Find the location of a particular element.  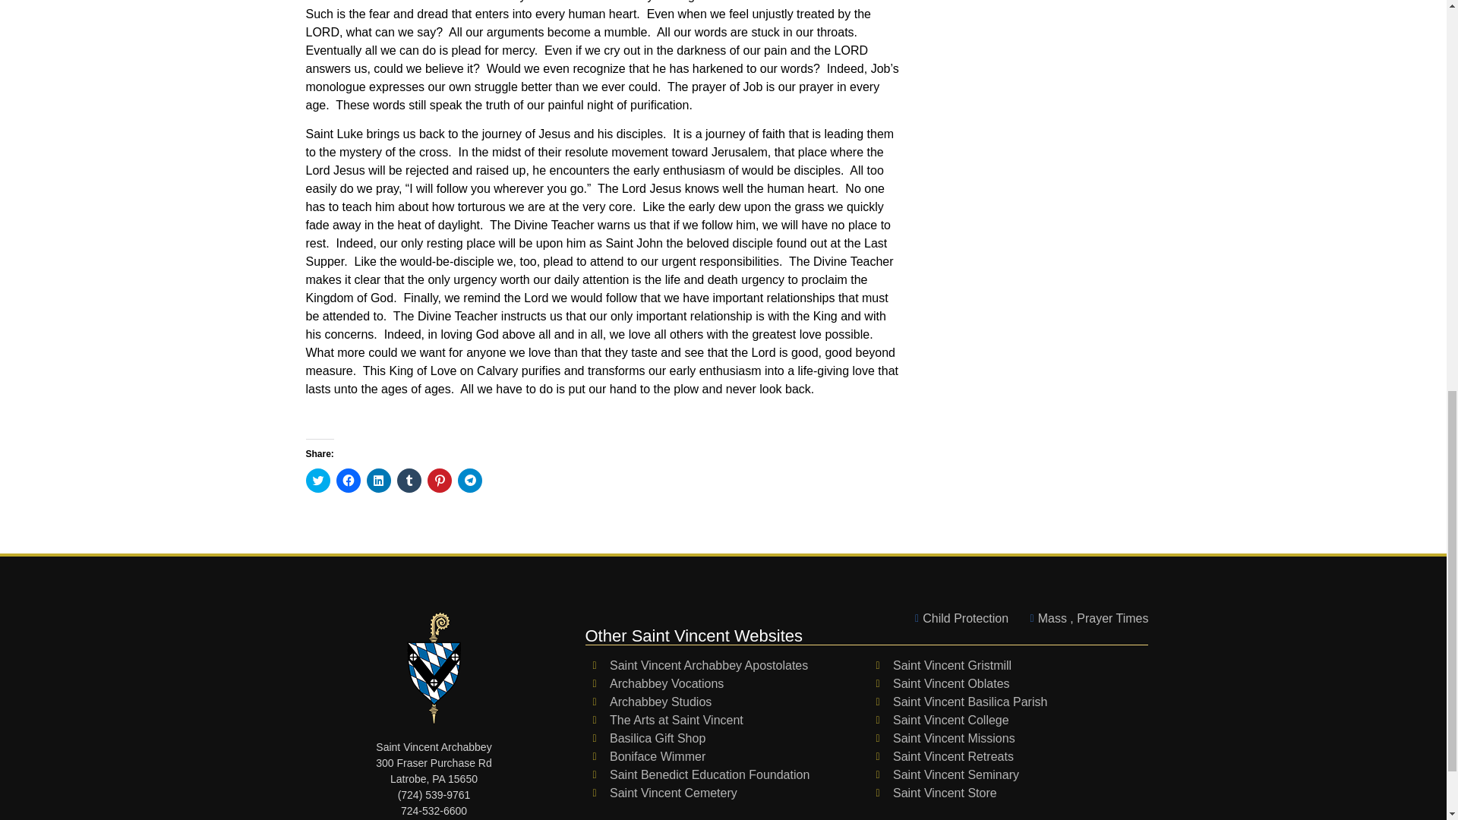

Click to share on Twitter is located at coordinates (317, 480).